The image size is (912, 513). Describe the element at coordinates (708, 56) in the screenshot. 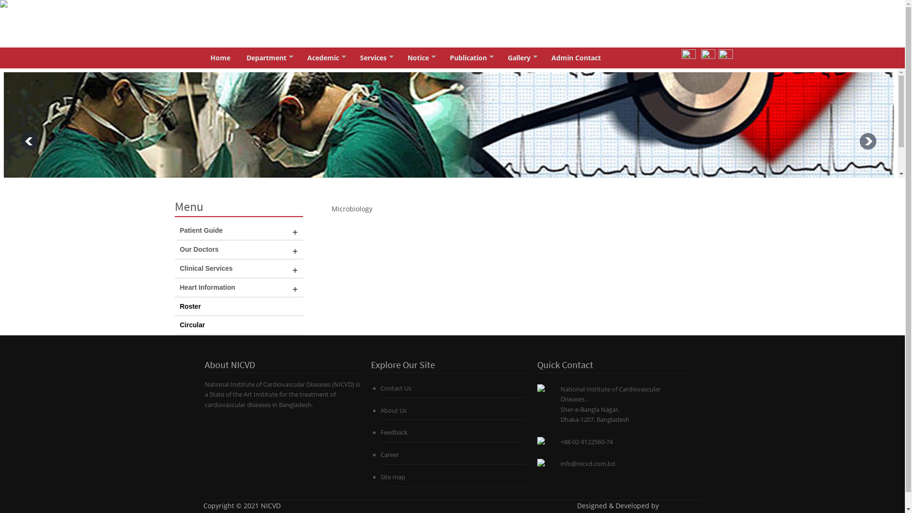

I see `Facebook` at that location.